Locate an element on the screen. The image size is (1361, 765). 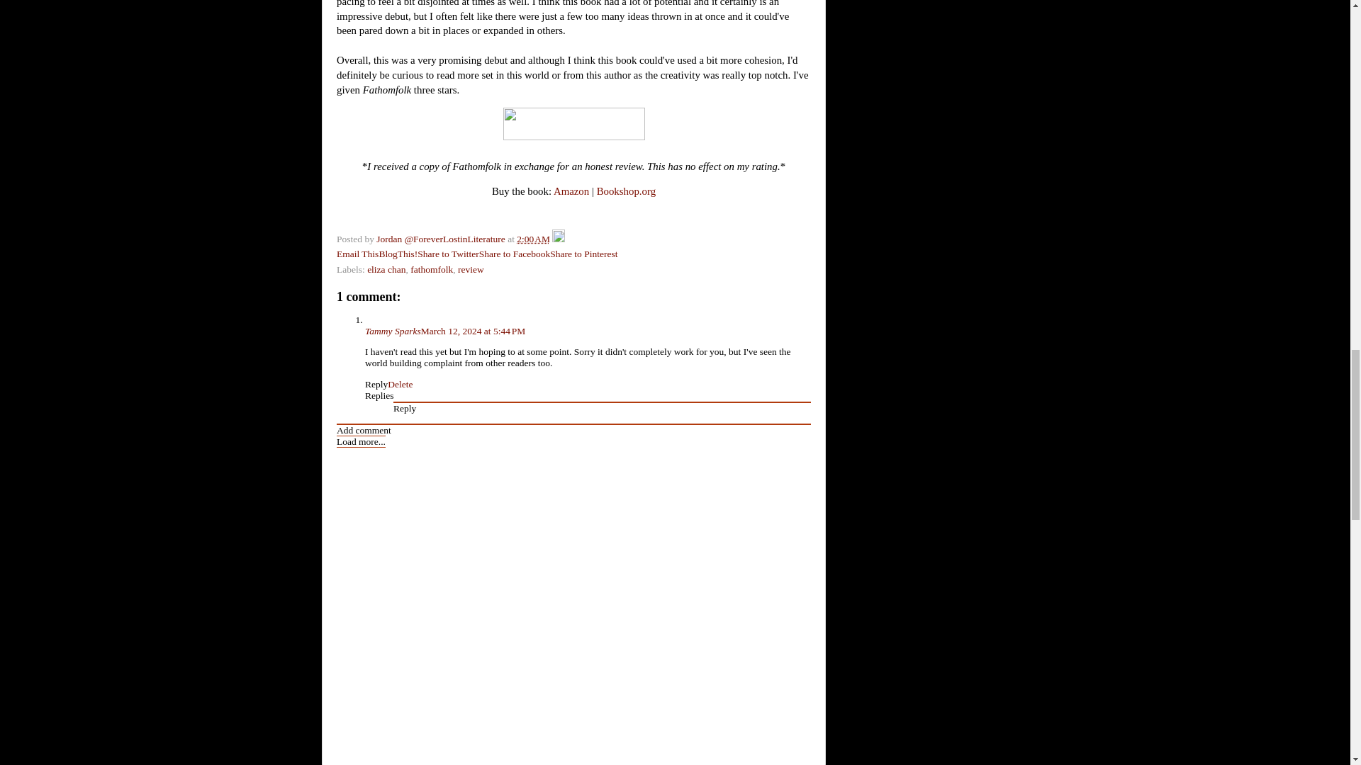
review is located at coordinates (471, 269).